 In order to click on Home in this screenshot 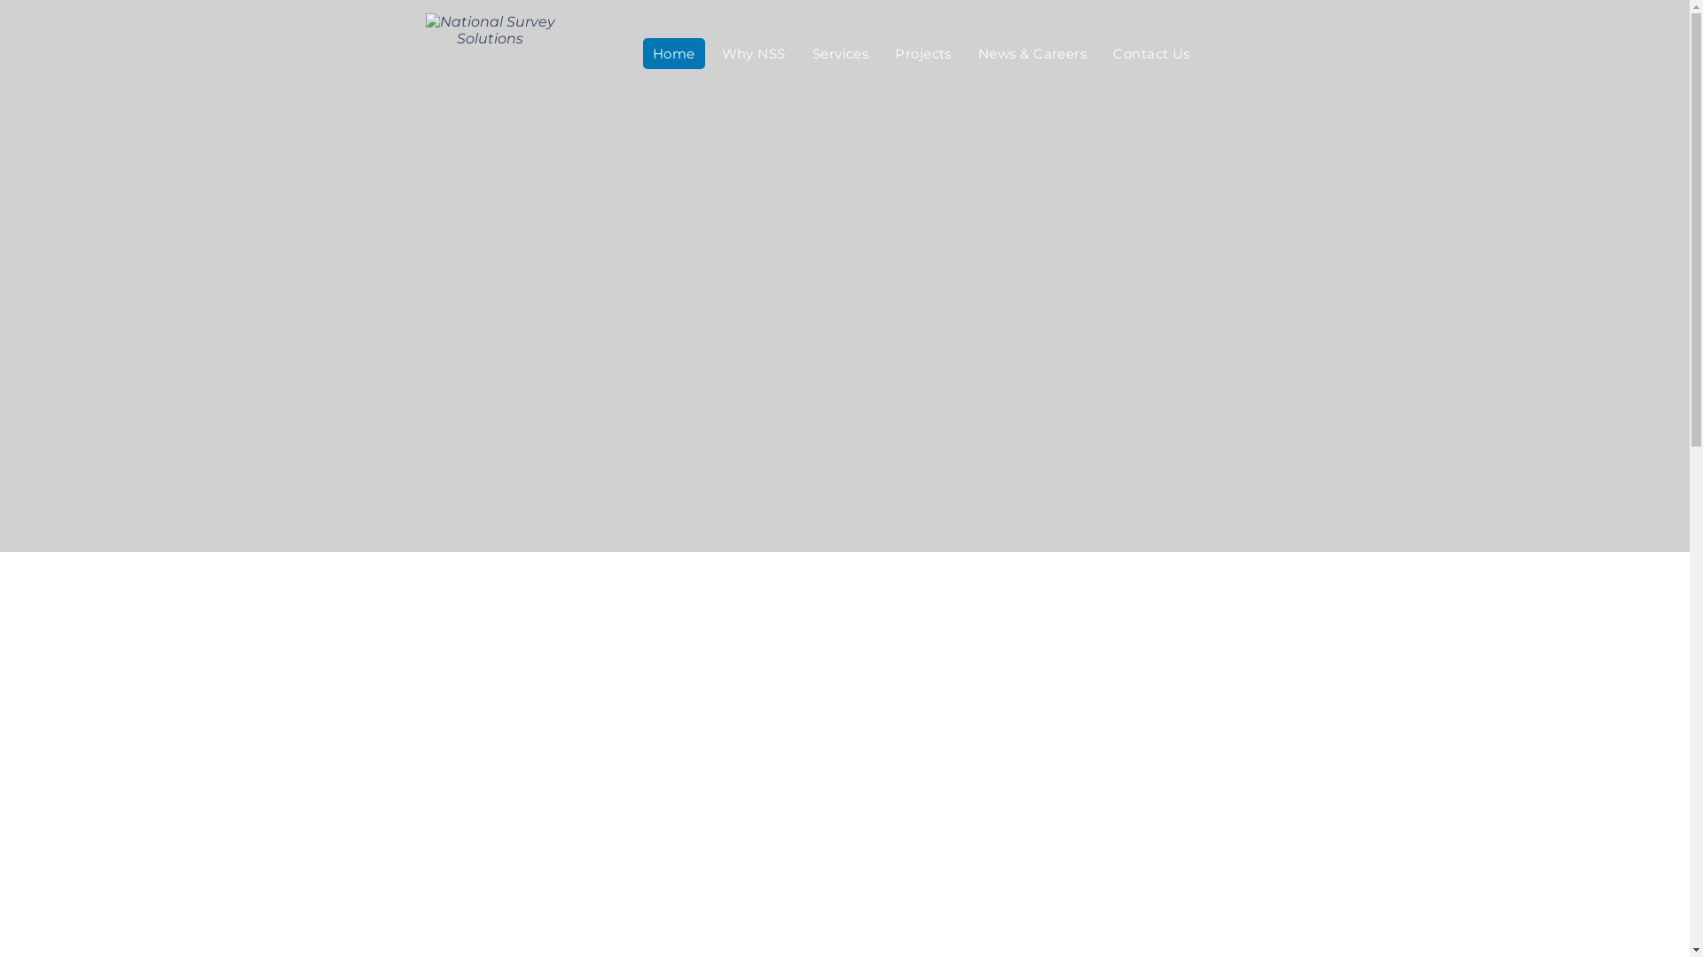, I will do `click(674, 53)`.